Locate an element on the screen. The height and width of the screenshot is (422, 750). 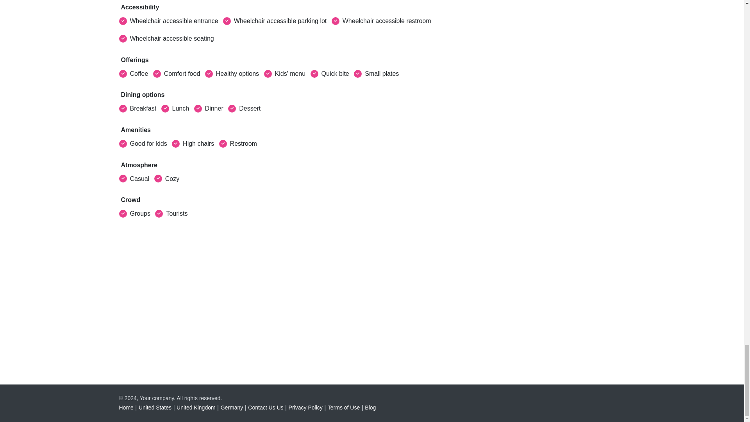
United Kingdom is located at coordinates (196, 407).